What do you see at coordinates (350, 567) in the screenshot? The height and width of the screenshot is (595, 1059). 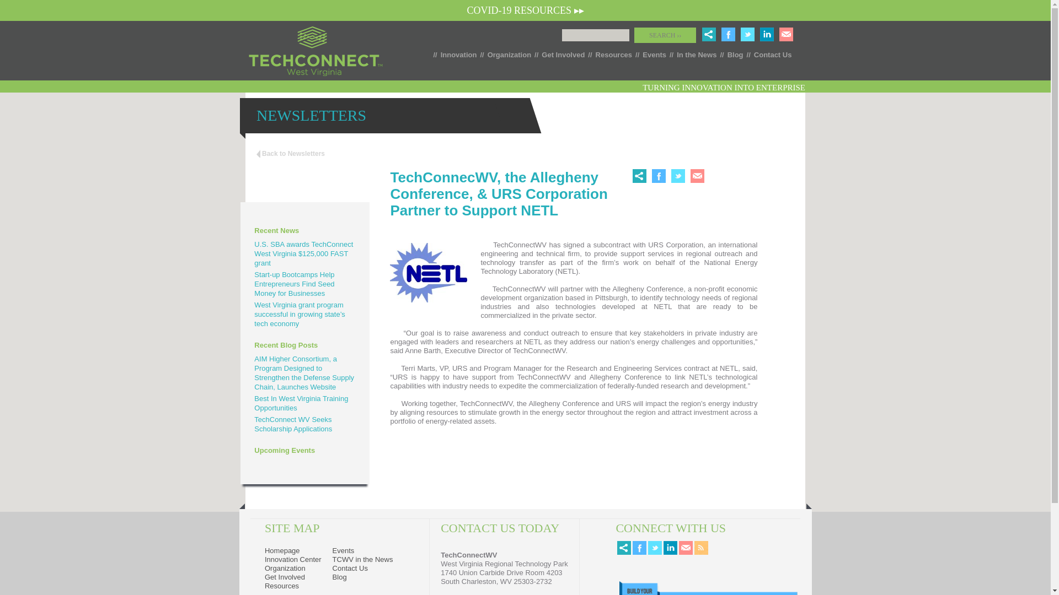 I see `Contact Us` at bounding box center [350, 567].